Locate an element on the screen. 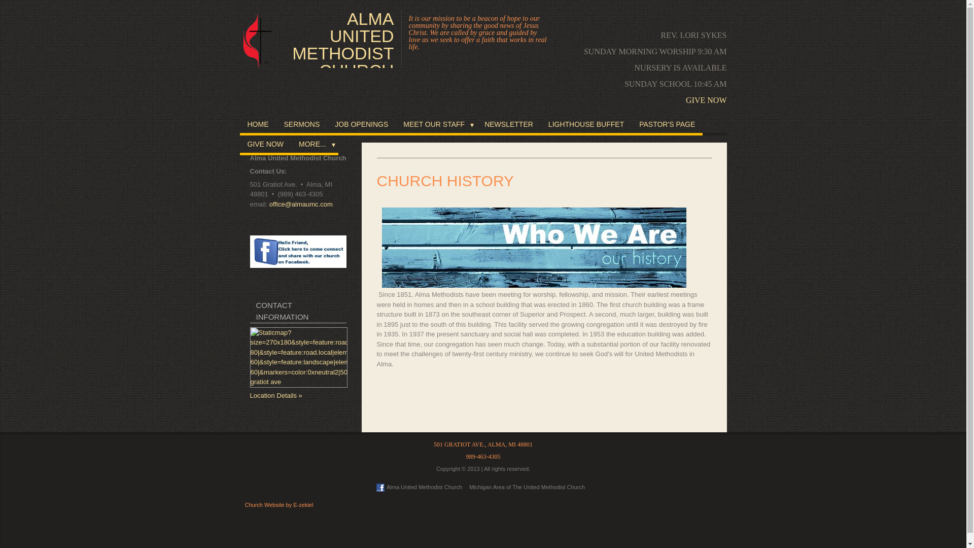 Image resolution: width=974 pixels, height=548 pixels. MEET OUR STAFF is located at coordinates (436, 125).